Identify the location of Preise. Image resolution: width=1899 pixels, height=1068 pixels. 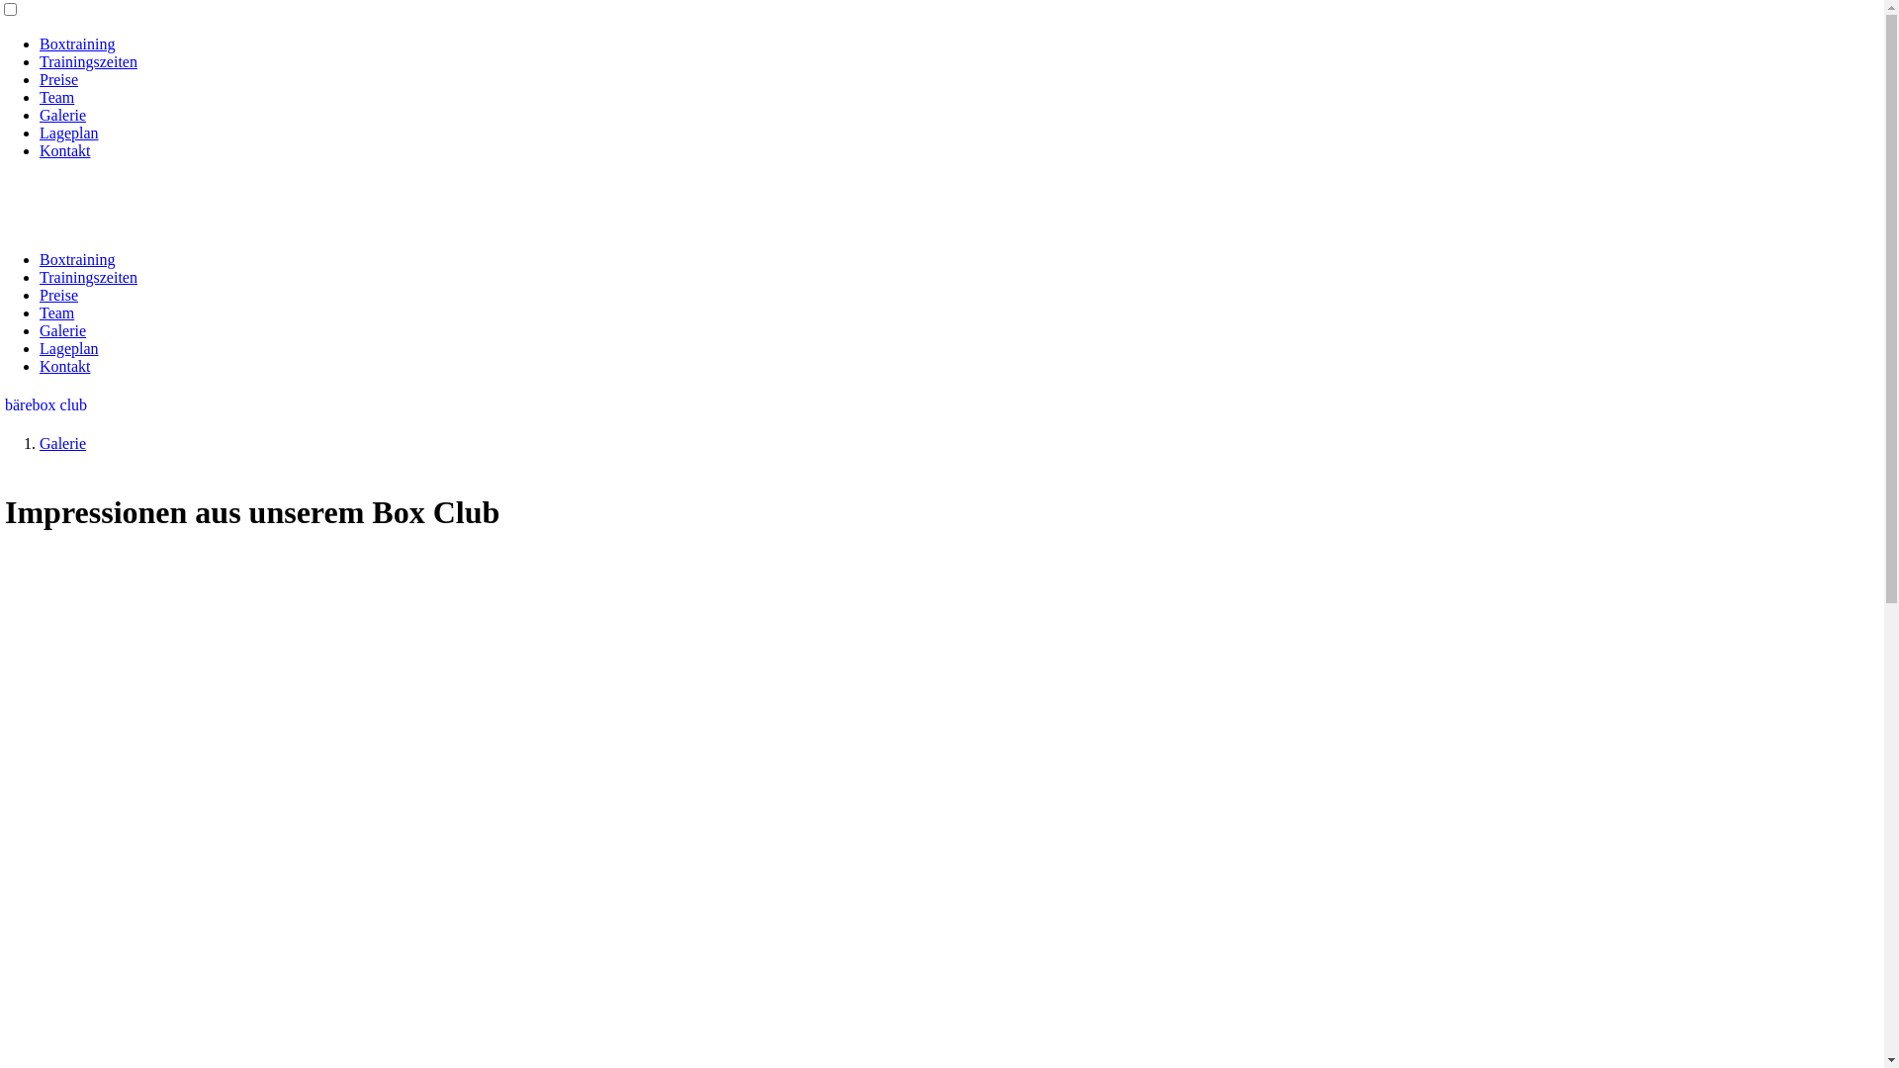
(59, 295).